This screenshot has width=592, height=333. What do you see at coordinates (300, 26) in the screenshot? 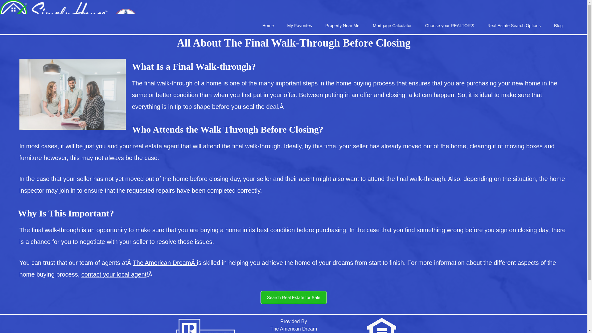
I see `My Favorites` at bounding box center [300, 26].